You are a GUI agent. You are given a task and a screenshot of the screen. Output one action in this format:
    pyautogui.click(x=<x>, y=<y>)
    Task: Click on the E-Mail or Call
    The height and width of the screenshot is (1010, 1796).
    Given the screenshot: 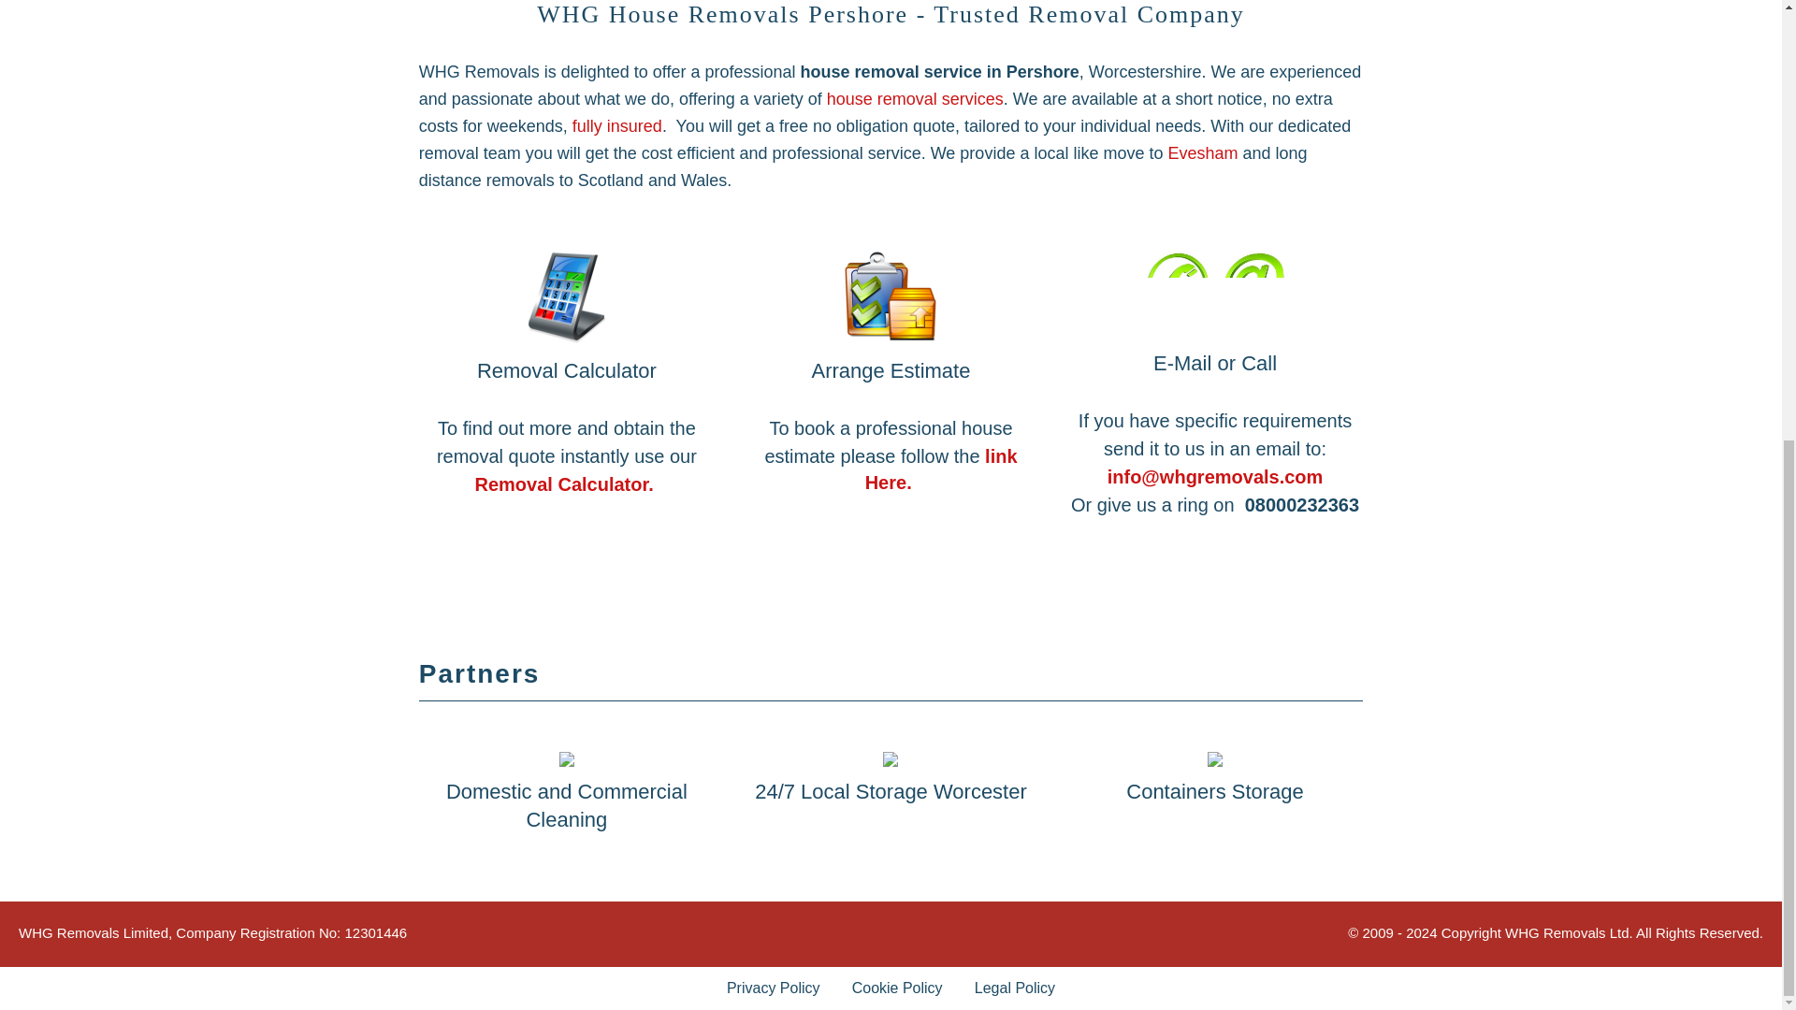 What is the action you would take?
    pyautogui.click(x=1214, y=294)
    